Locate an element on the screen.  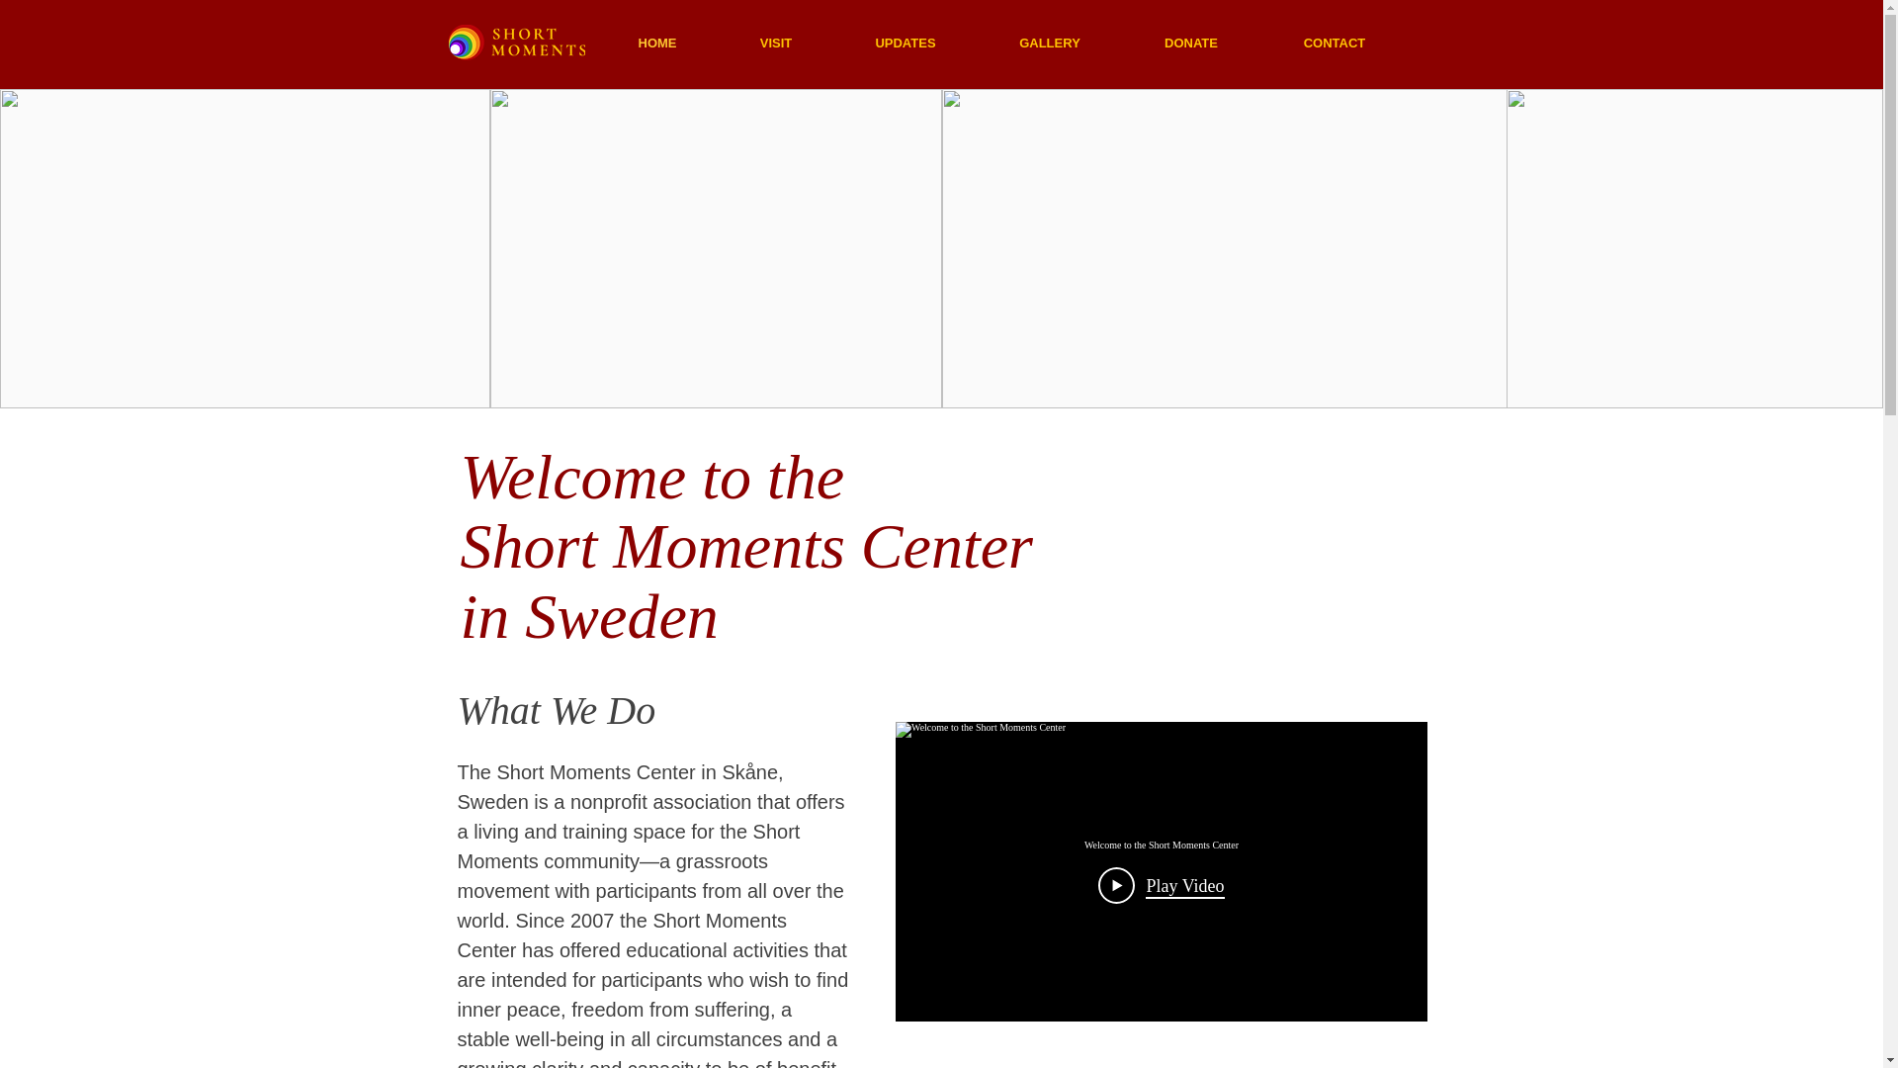
Welcome to the Short Moments Center is located at coordinates (1161, 845).